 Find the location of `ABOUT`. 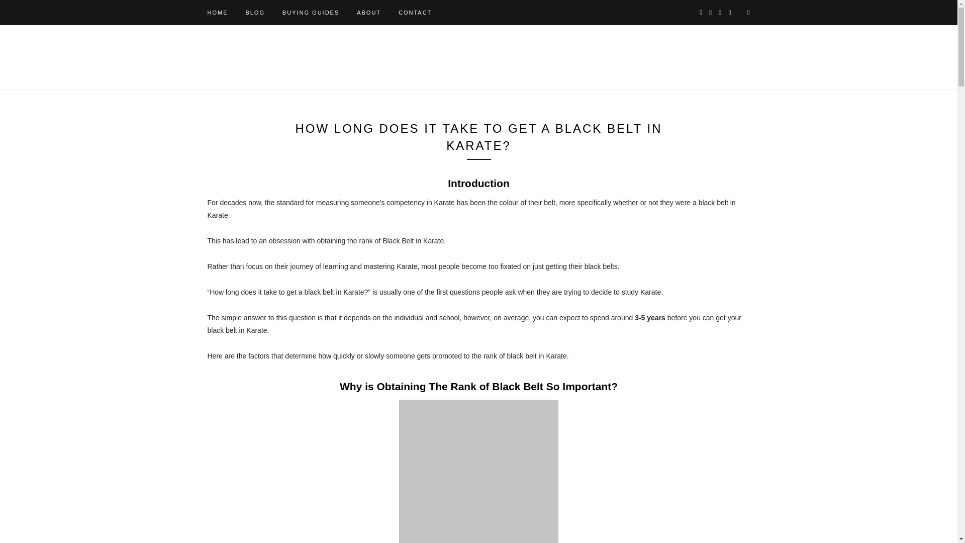

ABOUT is located at coordinates (369, 12).